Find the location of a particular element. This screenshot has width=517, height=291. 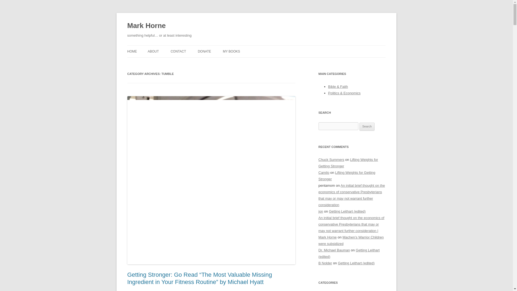

CONTACT is located at coordinates (178, 51).